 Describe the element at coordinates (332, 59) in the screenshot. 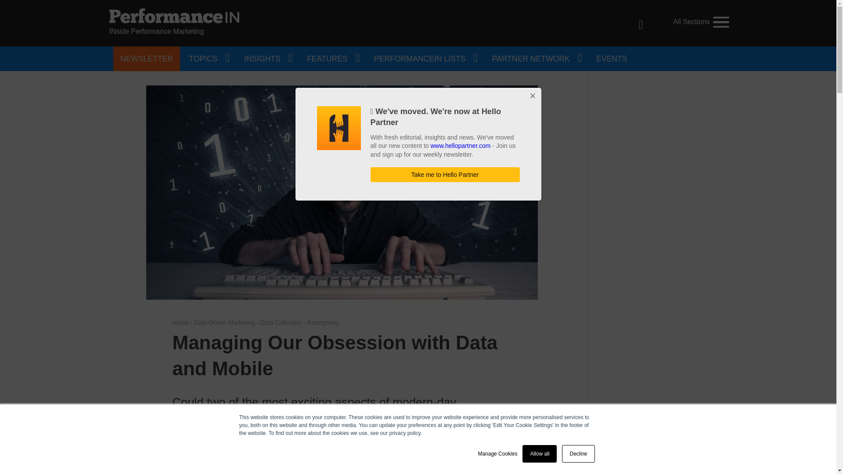

I see `FEATURES` at that location.